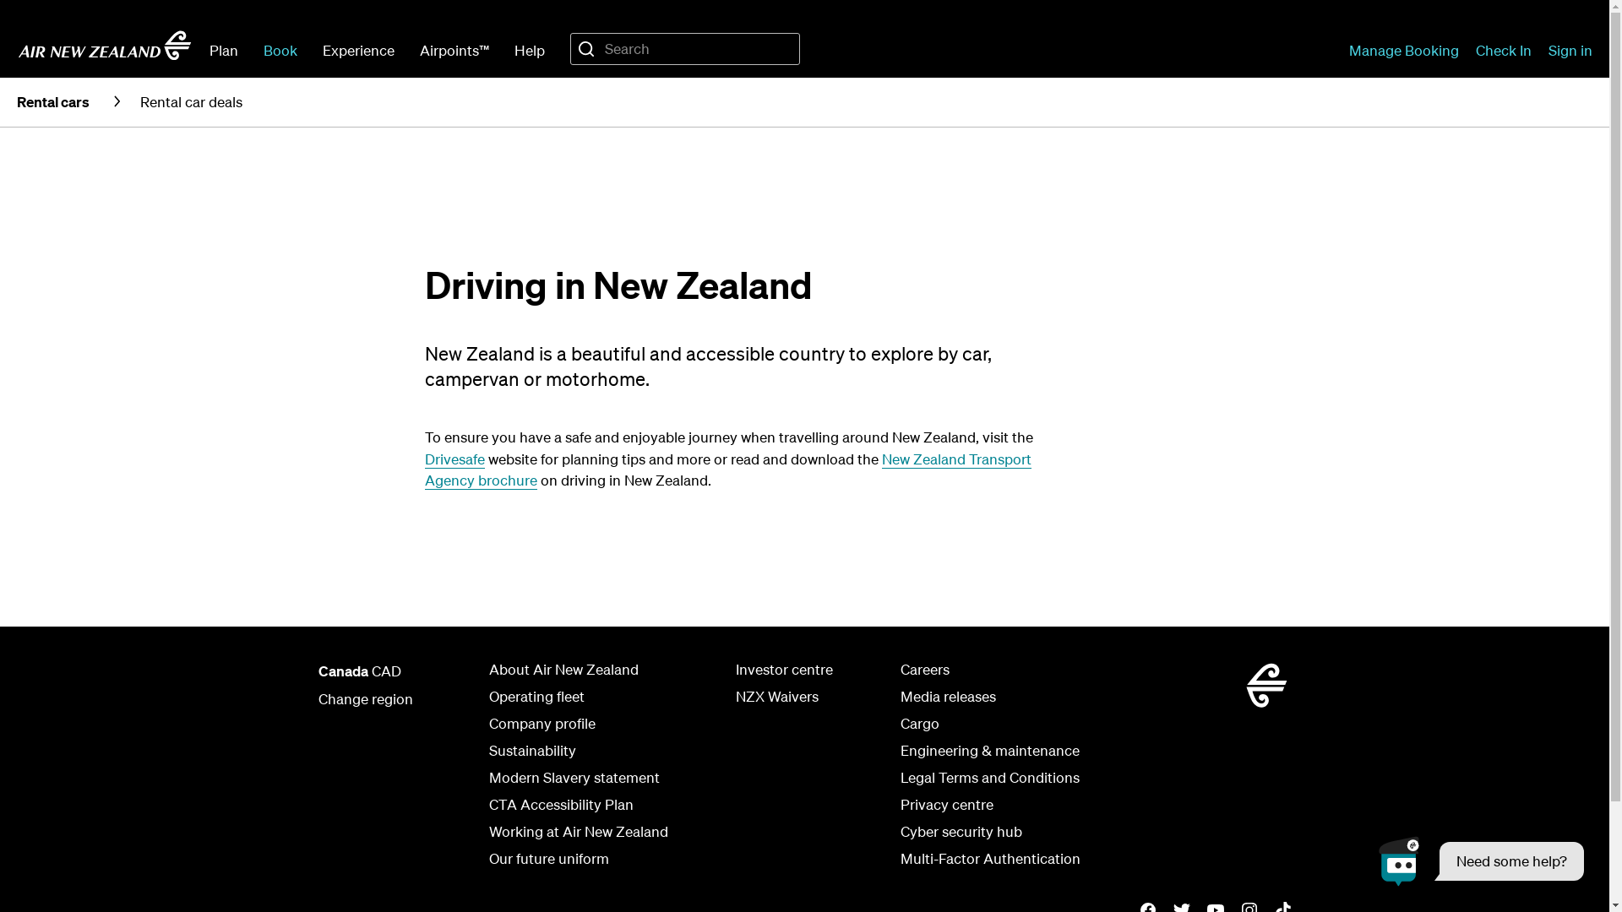 This screenshot has height=912, width=1622. Describe the element at coordinates (563, 670) in the screenshot. I see `About Air New Zealand` at that location.